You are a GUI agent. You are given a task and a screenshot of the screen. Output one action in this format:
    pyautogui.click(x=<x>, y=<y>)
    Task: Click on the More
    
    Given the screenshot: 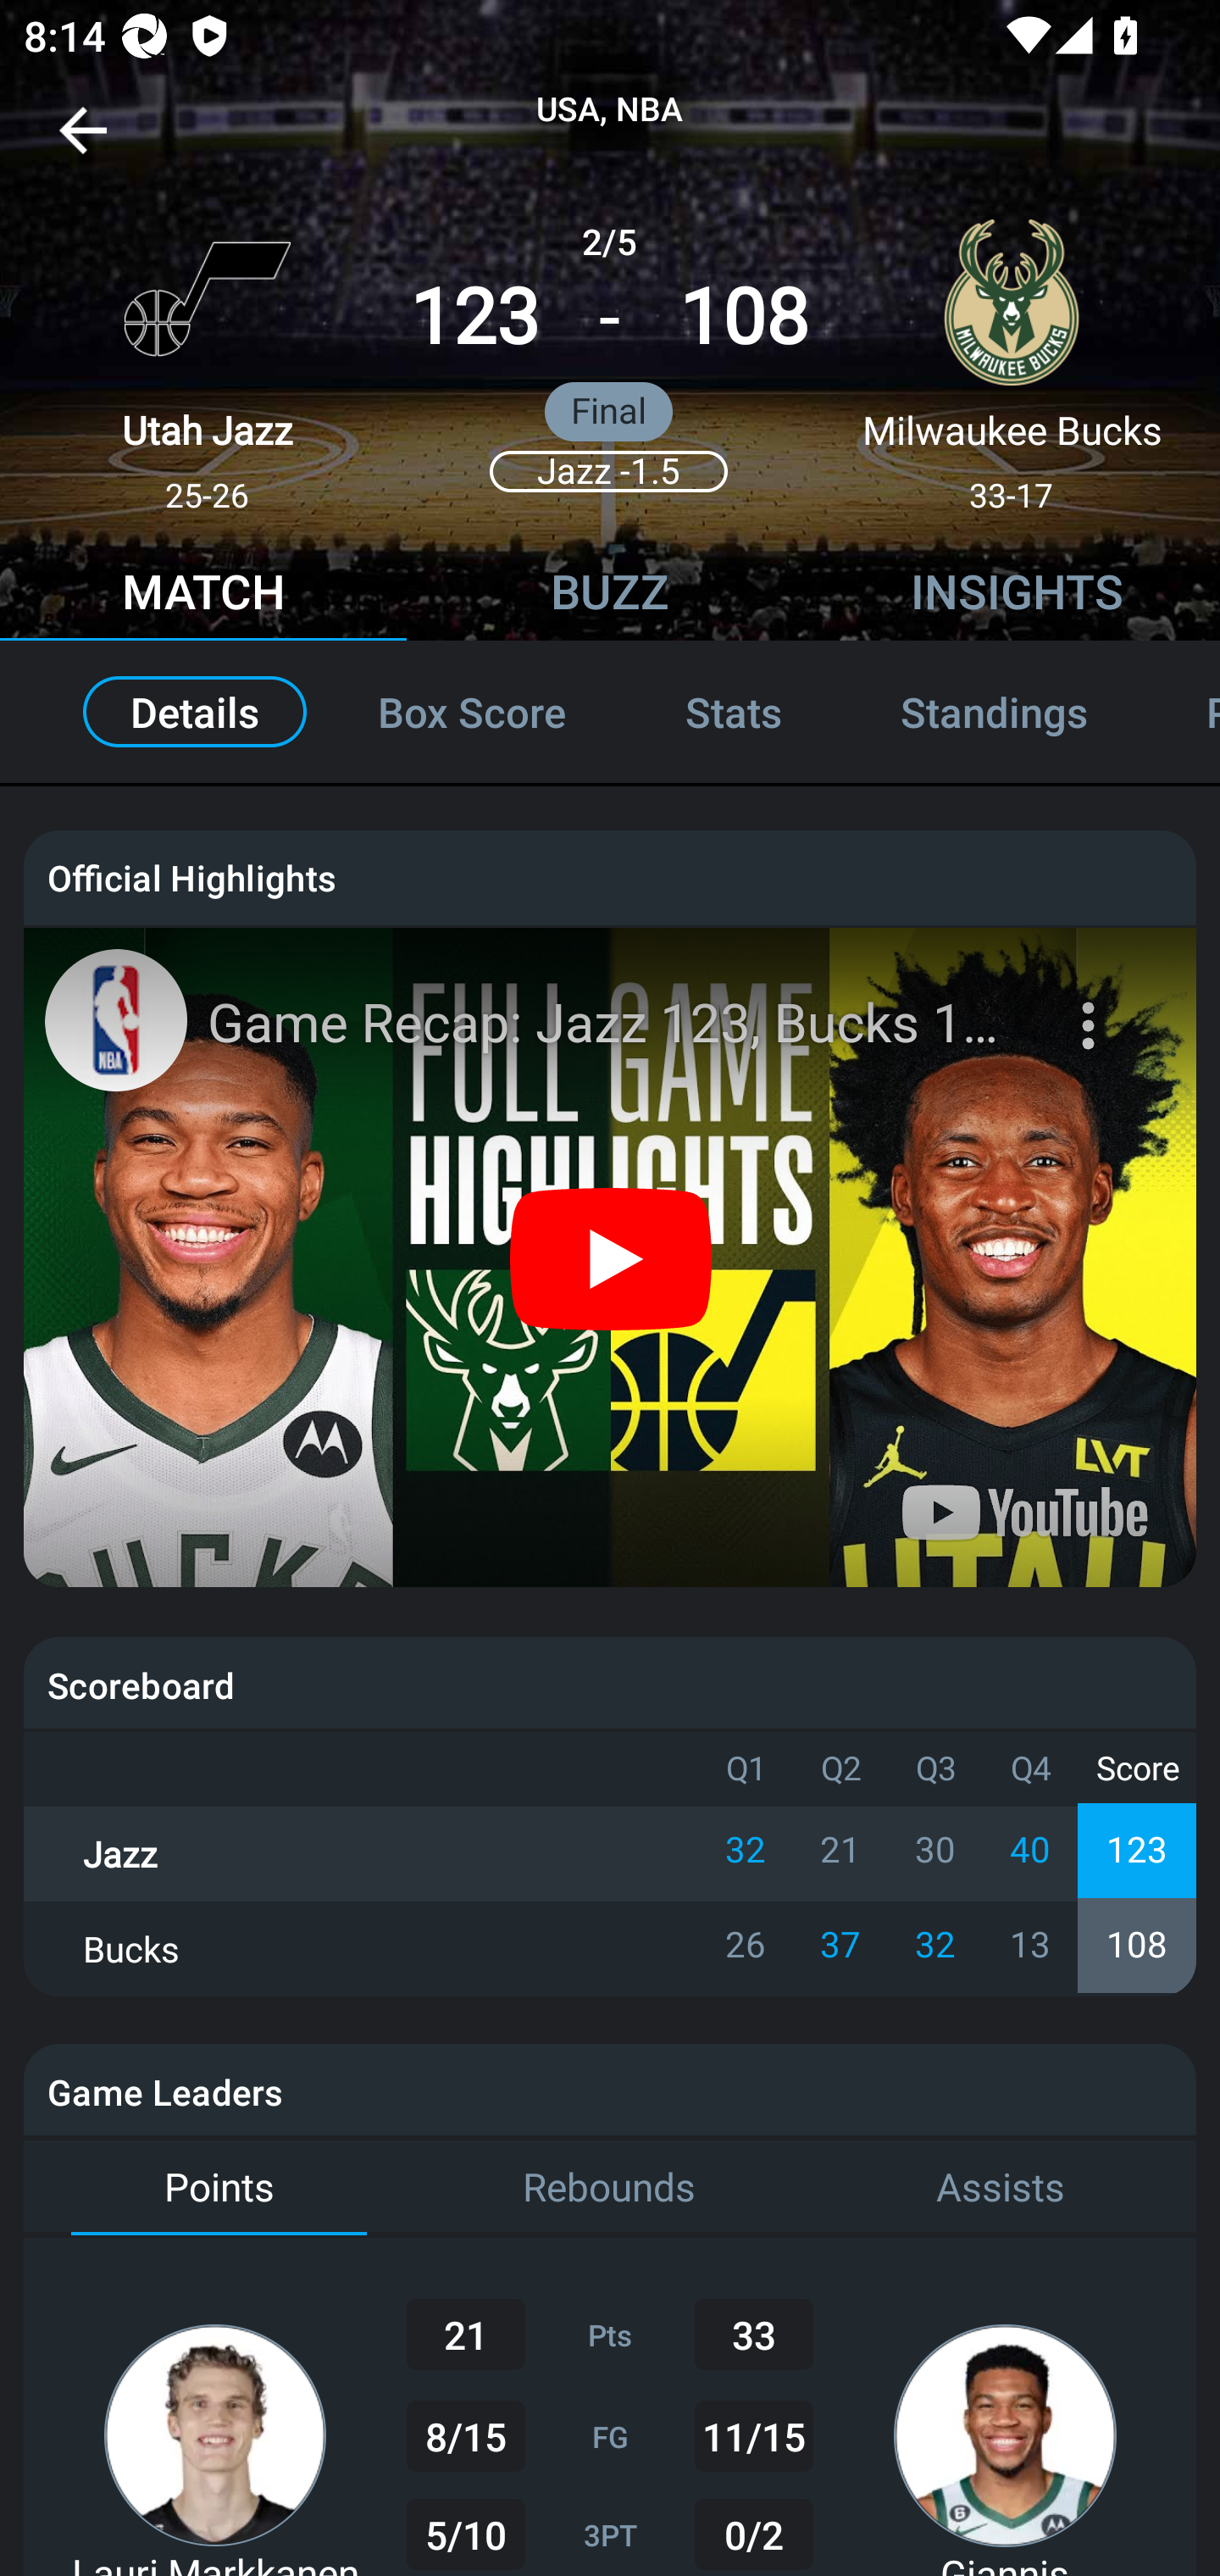 What is the action you would take?
    pyautogui.click(x=1092, y=1005)
    